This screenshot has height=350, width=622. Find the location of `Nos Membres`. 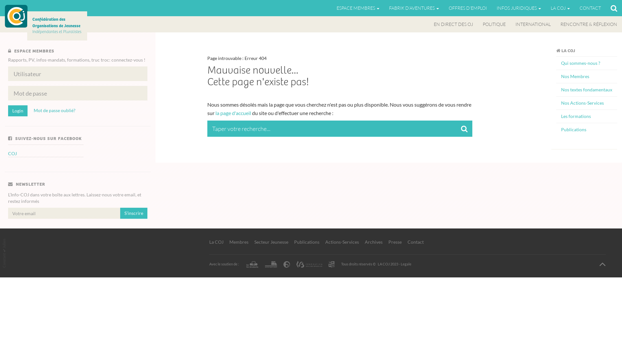

Nos Membres is located at coordinates (587, 76).